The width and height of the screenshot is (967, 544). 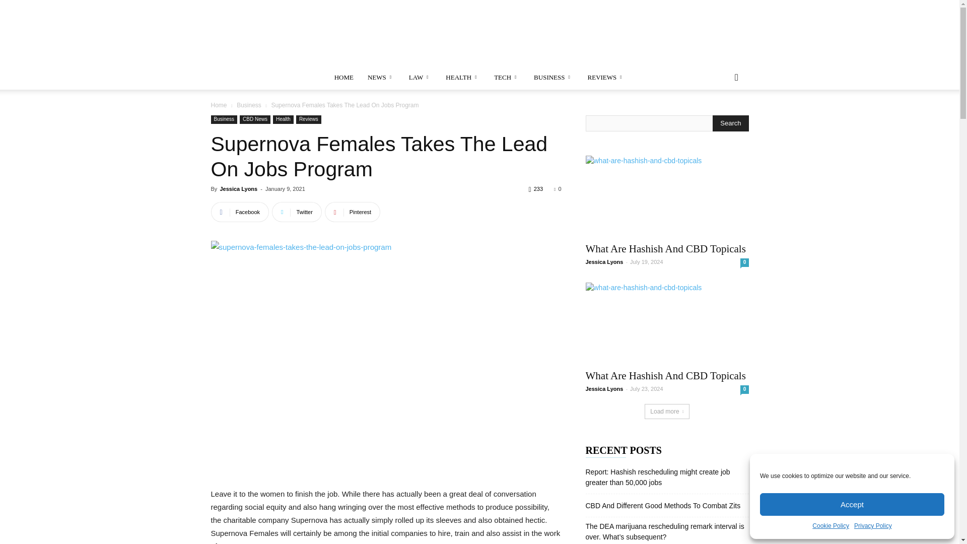 I want to click on NEWS, so click(x=381, y=78).